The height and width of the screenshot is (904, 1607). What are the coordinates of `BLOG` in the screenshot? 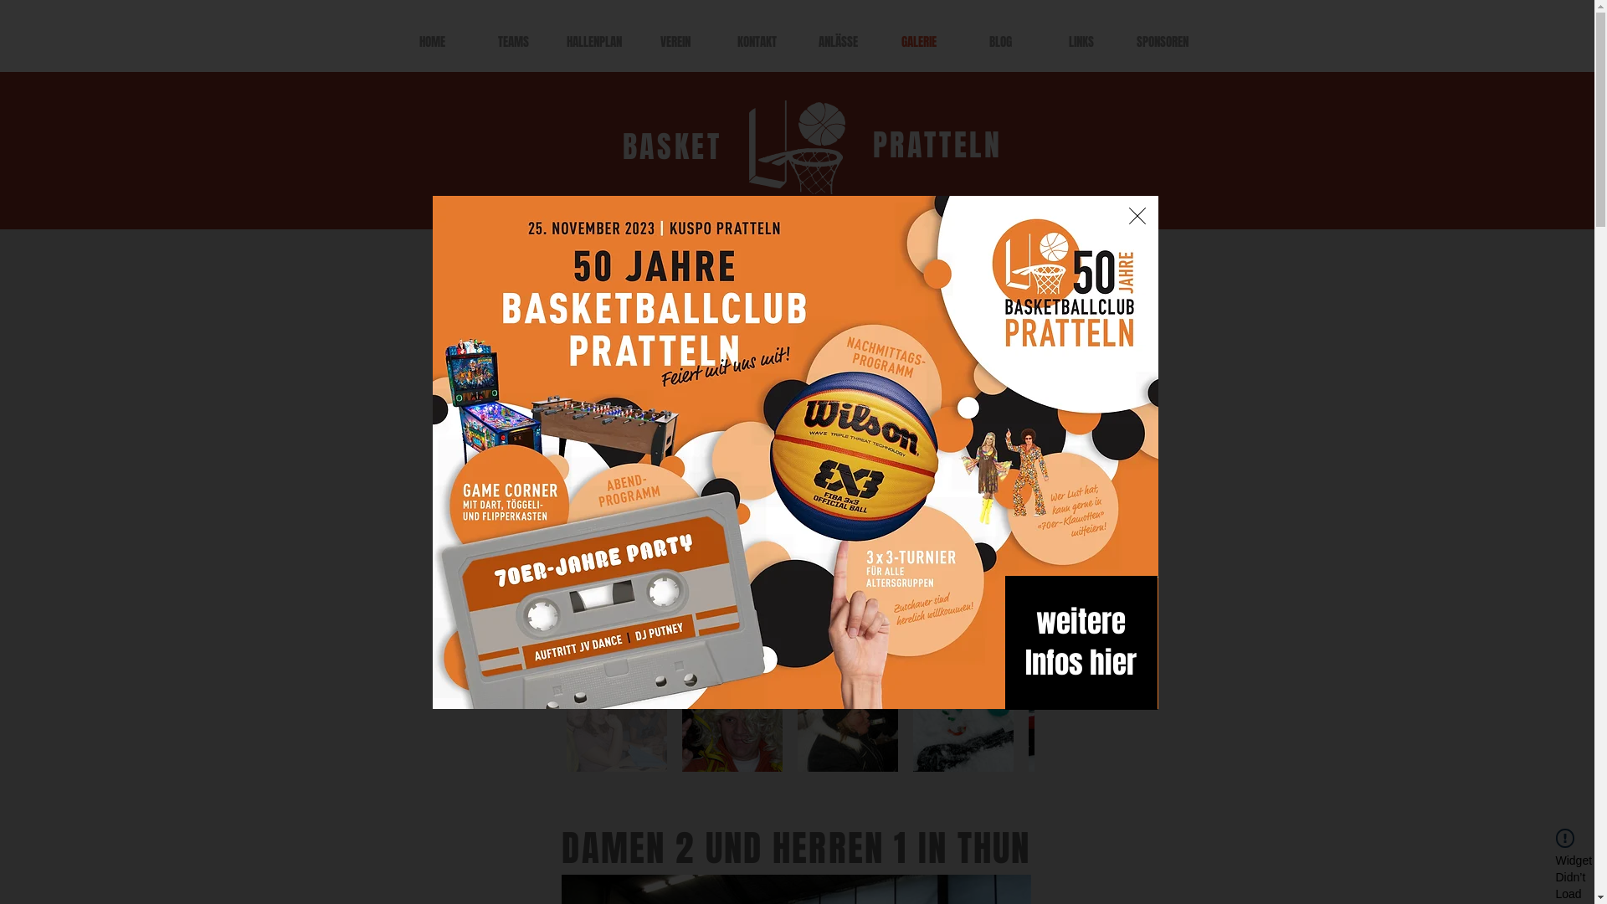 It's located at (999, 42).